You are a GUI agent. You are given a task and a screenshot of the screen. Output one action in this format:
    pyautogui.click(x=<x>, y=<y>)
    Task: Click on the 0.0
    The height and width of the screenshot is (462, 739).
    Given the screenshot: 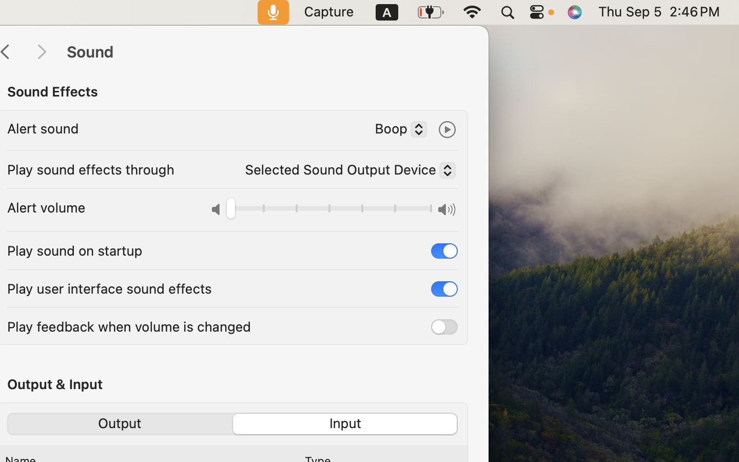 What is the action you would take?
    pyautogui.click(x=329, y=210)
    